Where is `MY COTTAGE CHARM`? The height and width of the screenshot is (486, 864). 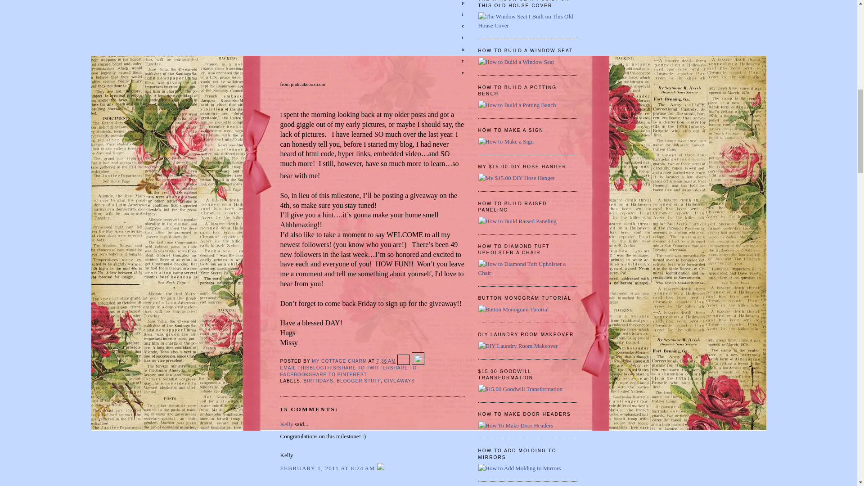 MY COTTAGE CHARM is located at coordinates (340, 361).